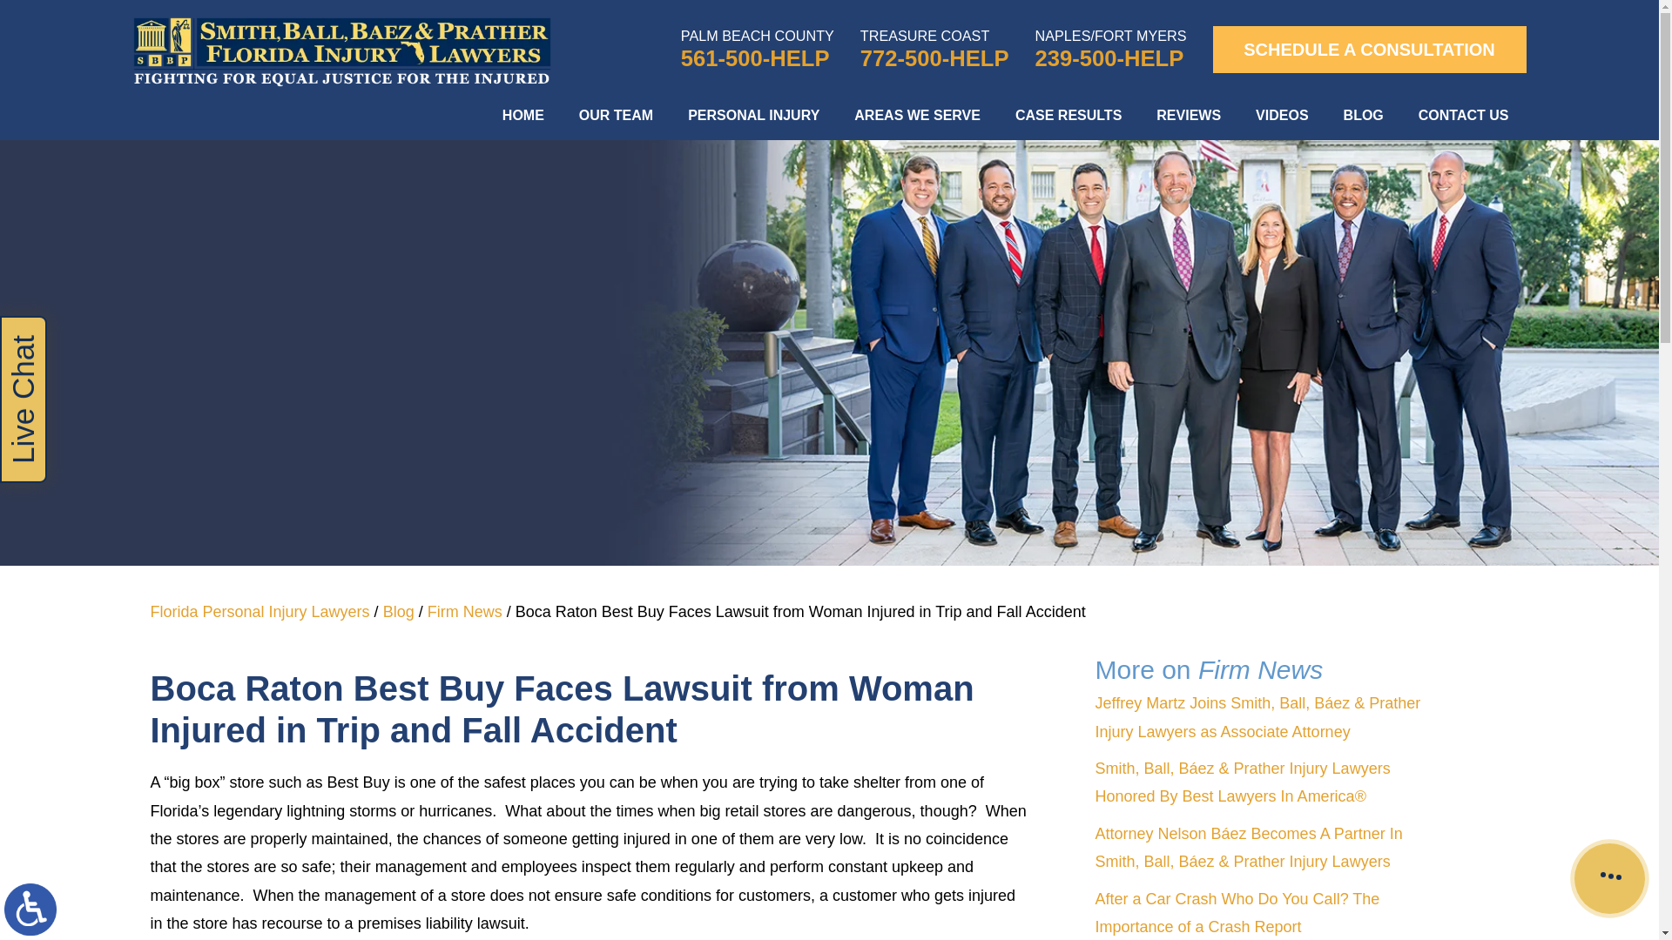 Image resolution: width=1672 pixels, height=940 pixels. What do you see at coordinates (758, 58) in the screenshot?
I see `561-500-HELP` at bounding box center [758, 58].